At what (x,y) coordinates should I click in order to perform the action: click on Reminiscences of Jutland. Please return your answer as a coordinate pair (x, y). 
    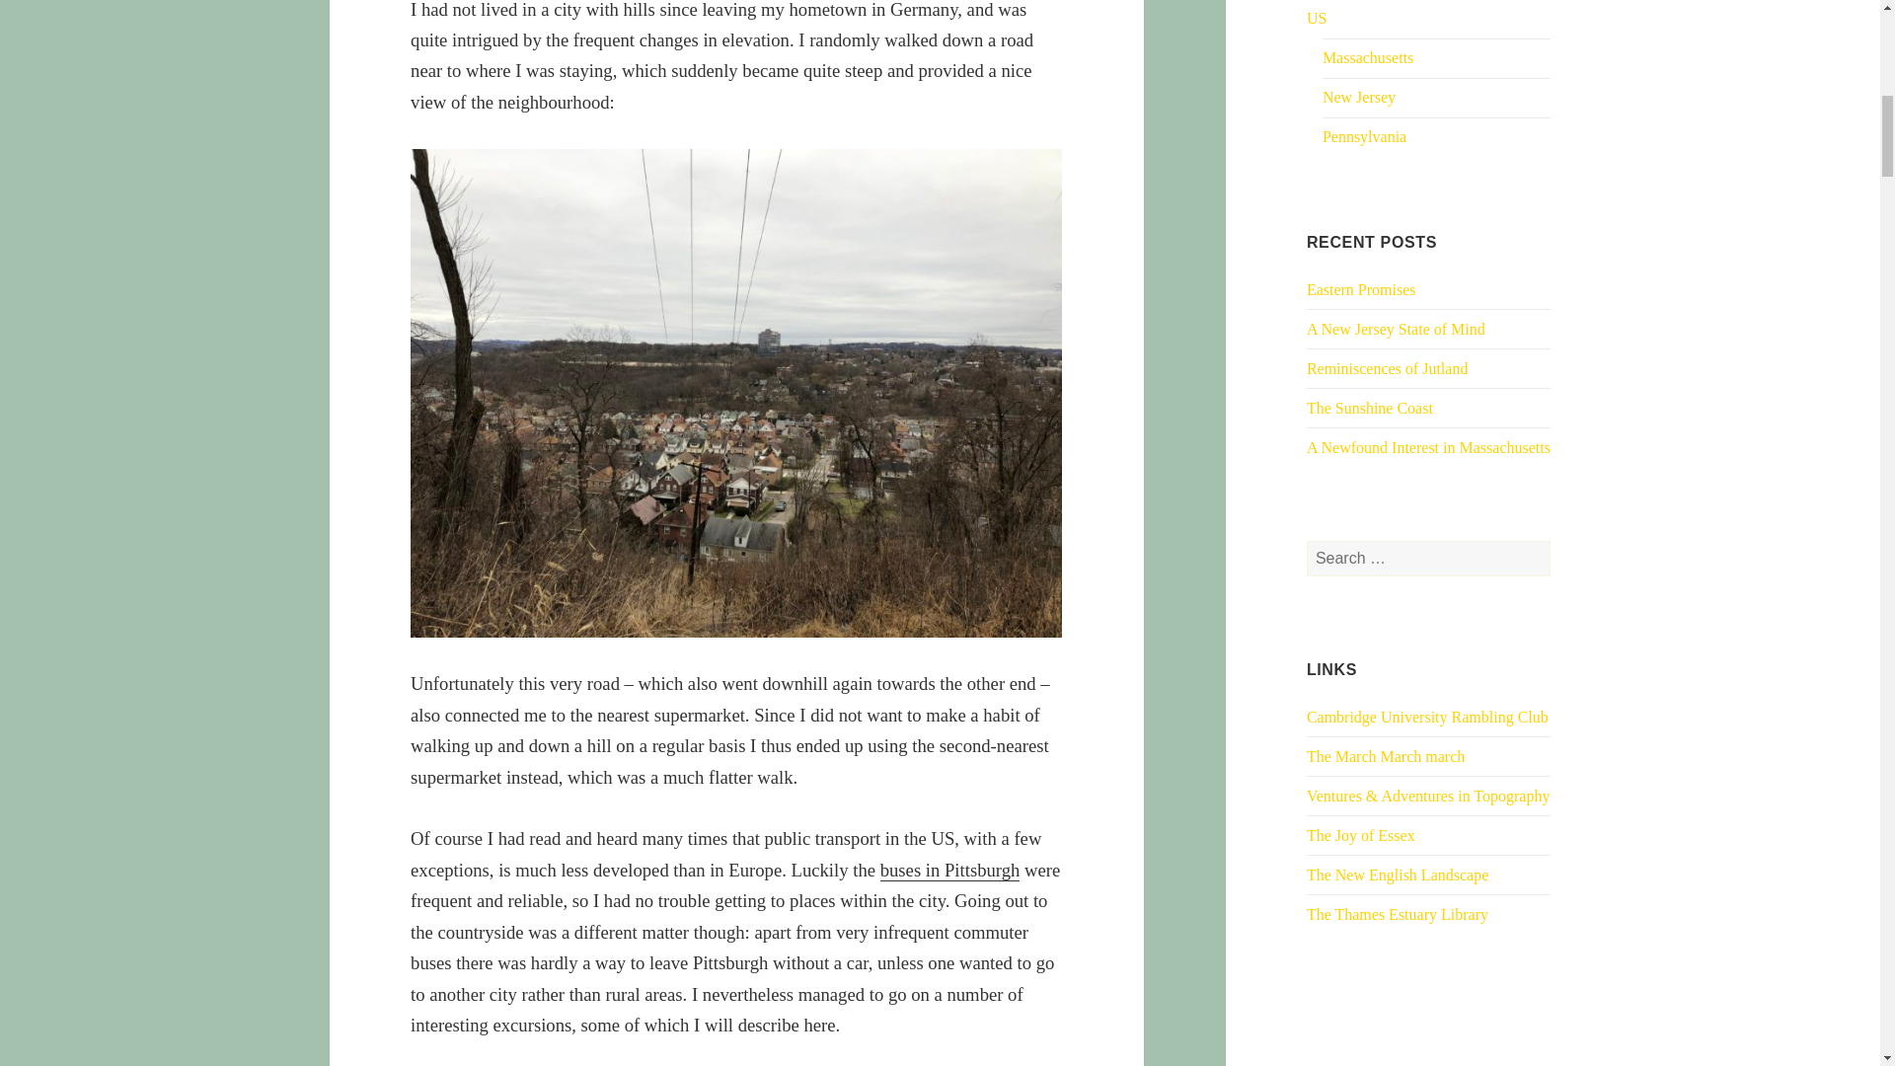
    Looking at the image, I should click on (1388, 369).